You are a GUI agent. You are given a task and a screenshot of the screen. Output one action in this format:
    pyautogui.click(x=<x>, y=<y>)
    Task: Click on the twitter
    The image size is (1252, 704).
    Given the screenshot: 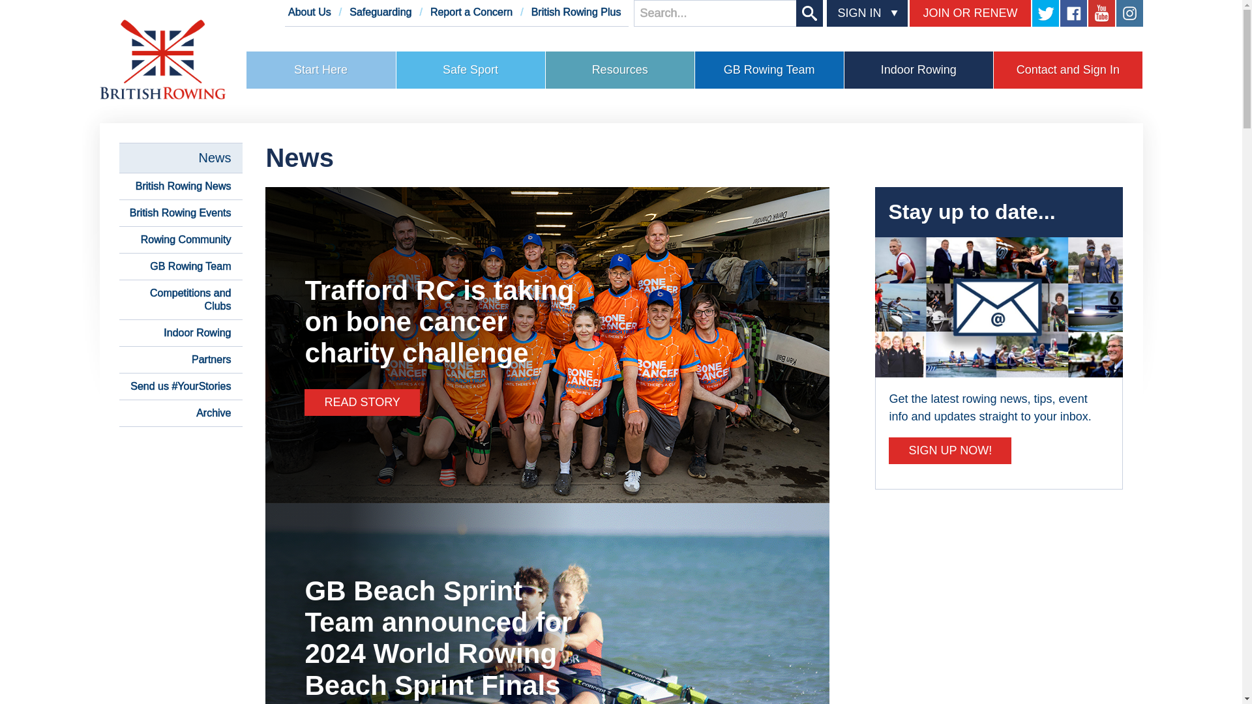 What is the action you would take?
    pyautogui.click(x=1045, y=13)
    